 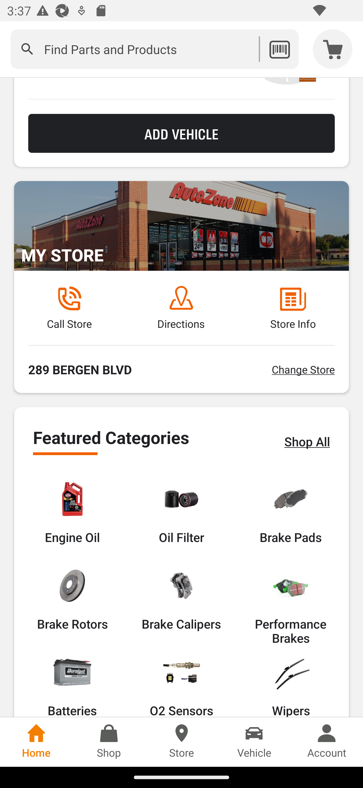 What do you see at coordinates (109, 742) in the screenshot?
I see `Shop` at bounding box center [109, 742].